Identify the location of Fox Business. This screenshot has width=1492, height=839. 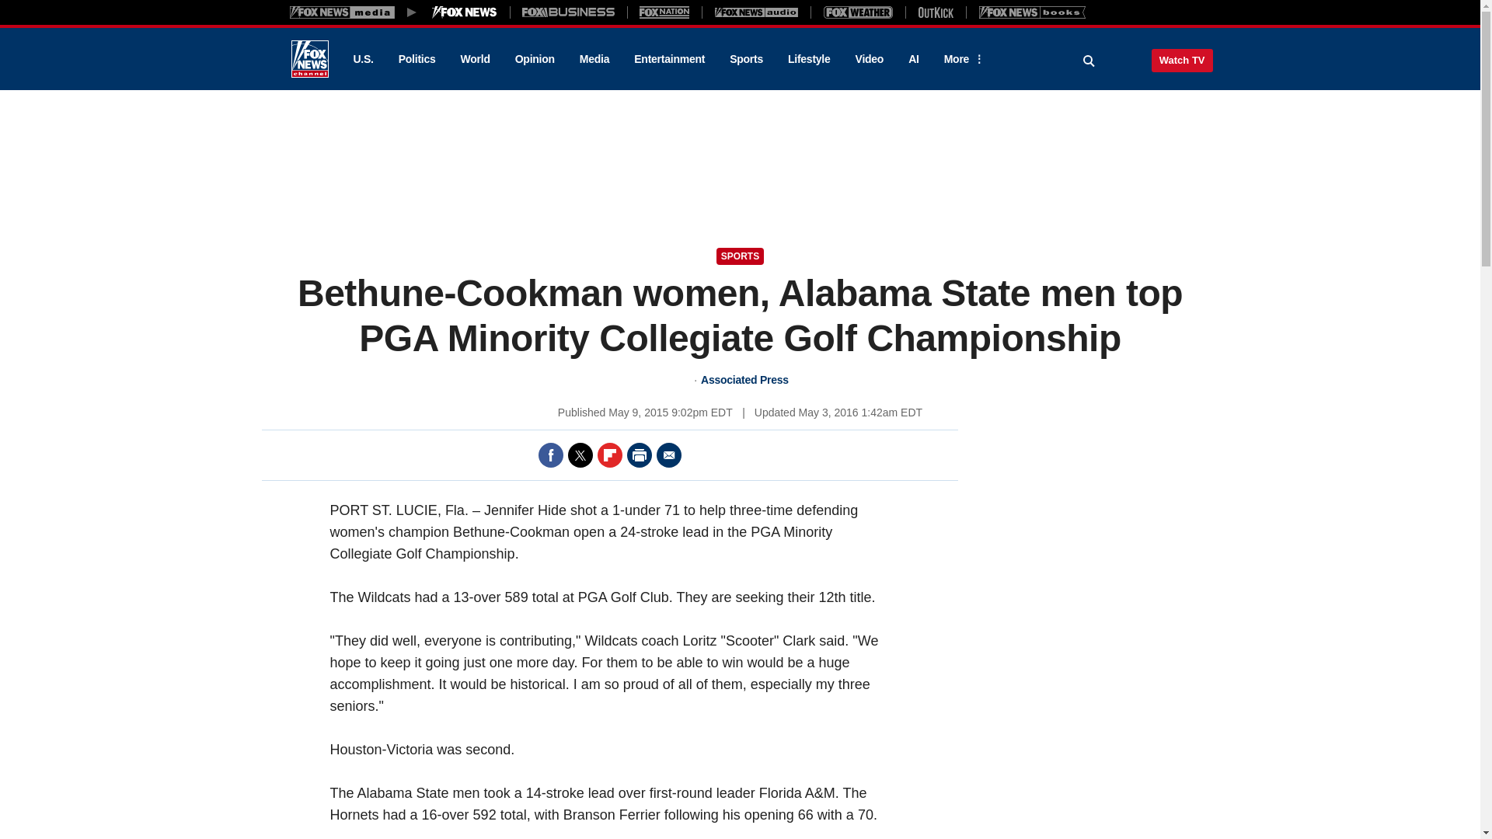
(569, 12).